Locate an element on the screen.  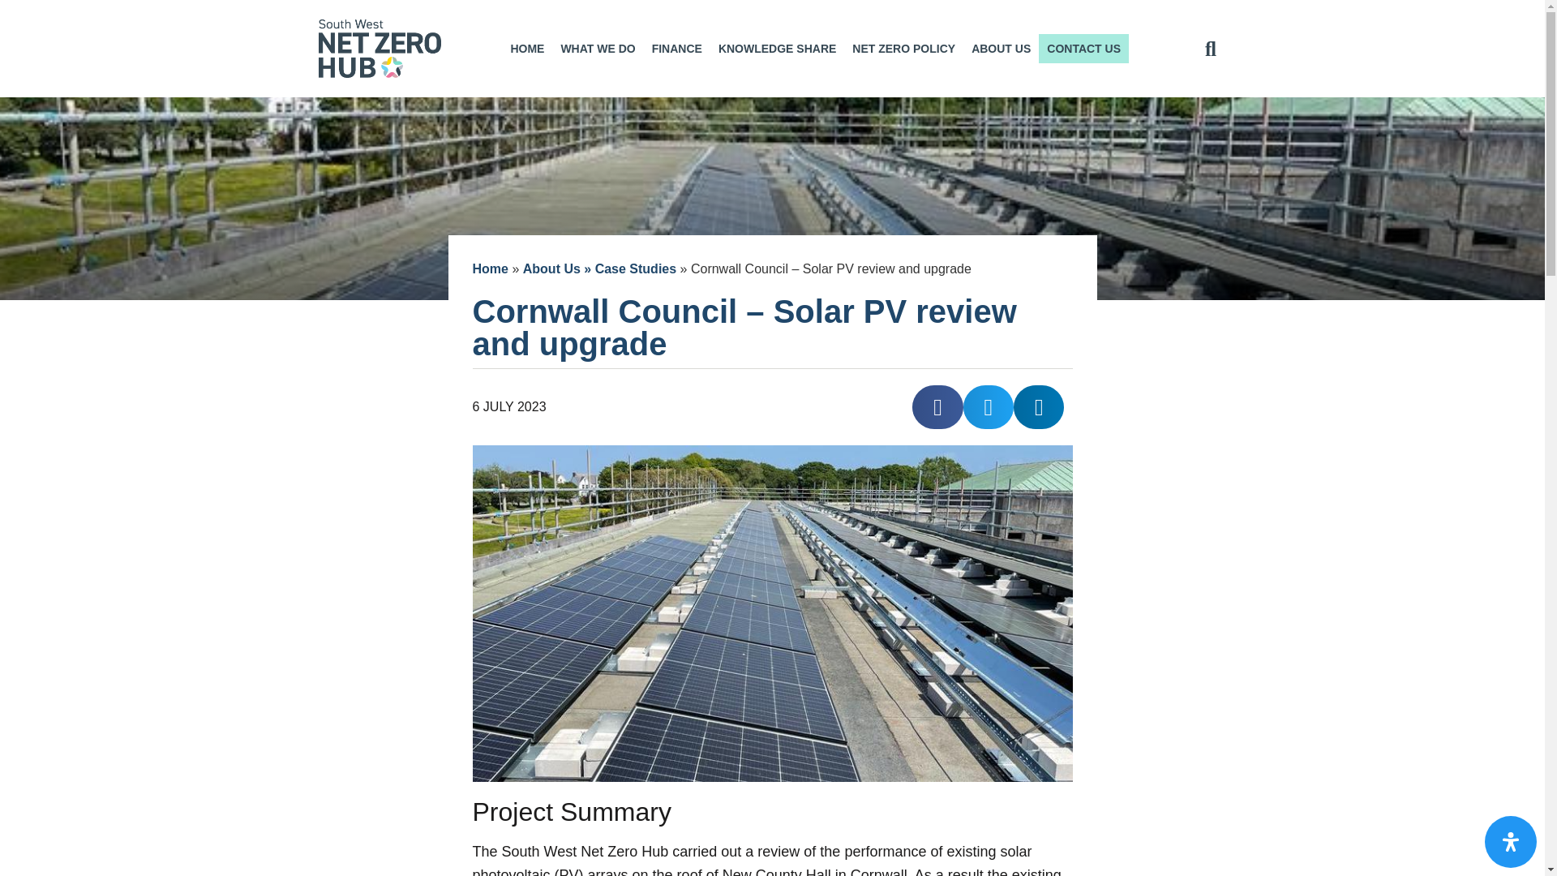
KNOWLEDGE SHARE is located at coordinates (777, 49).